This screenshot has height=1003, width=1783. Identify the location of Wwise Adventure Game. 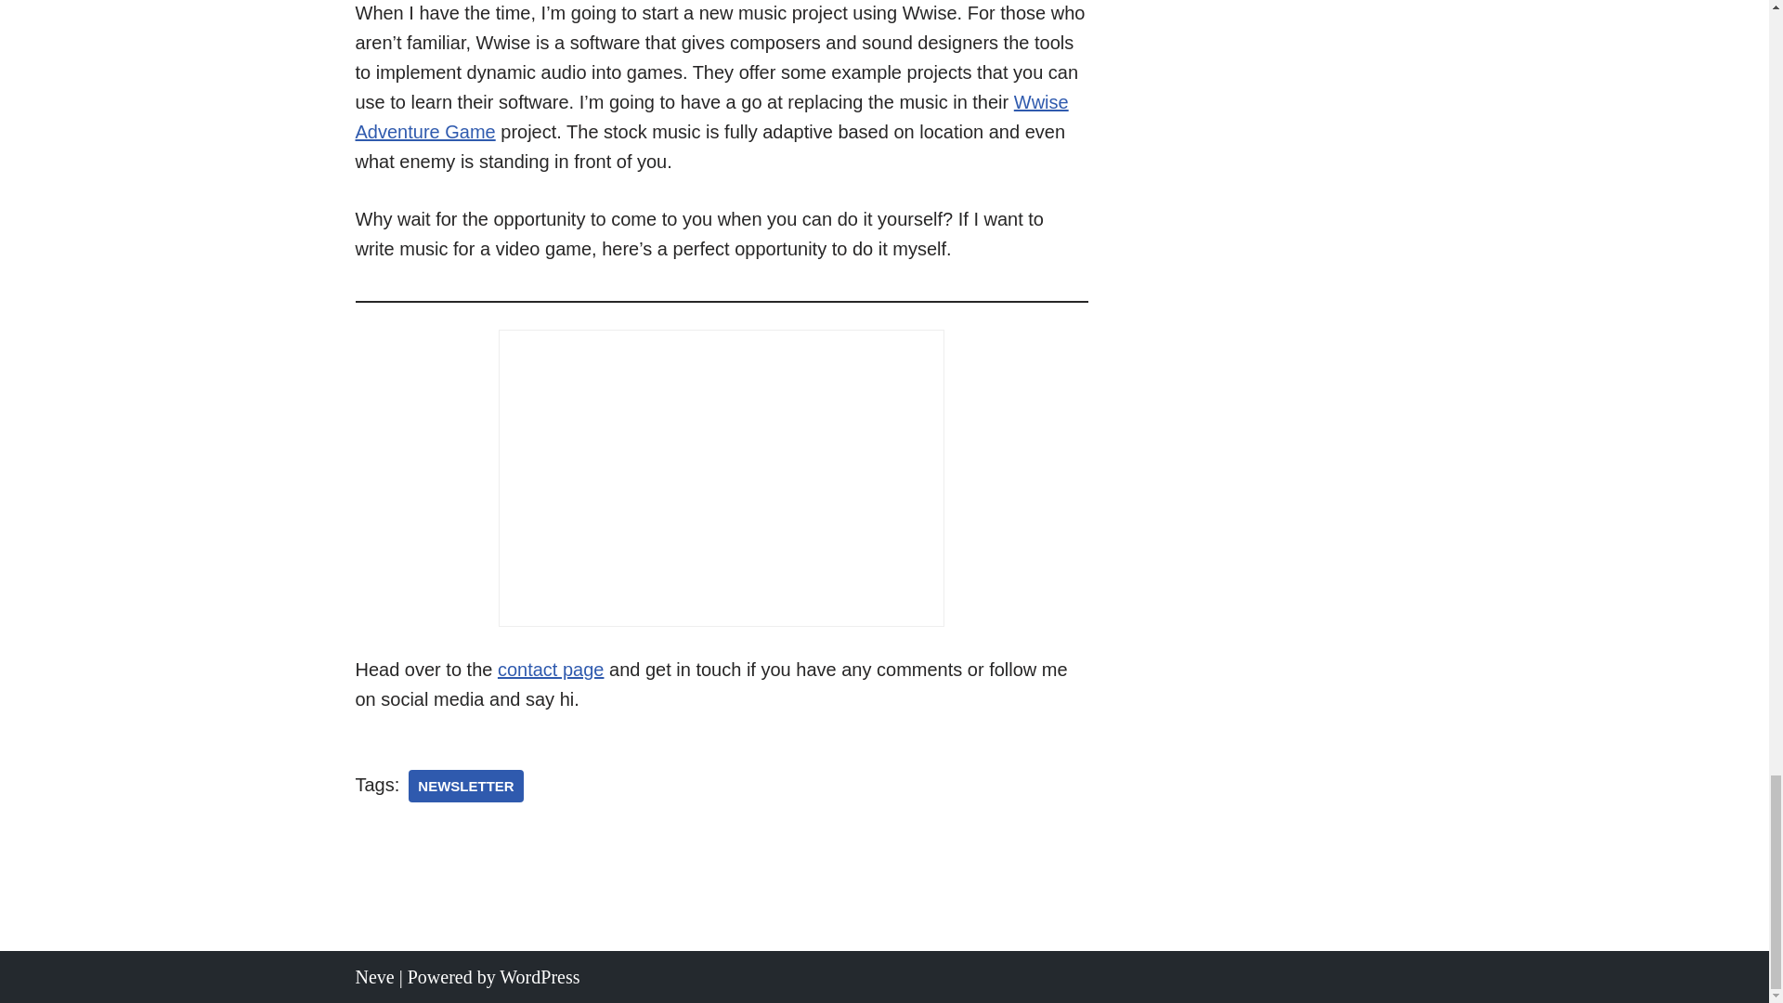
(711, 117).